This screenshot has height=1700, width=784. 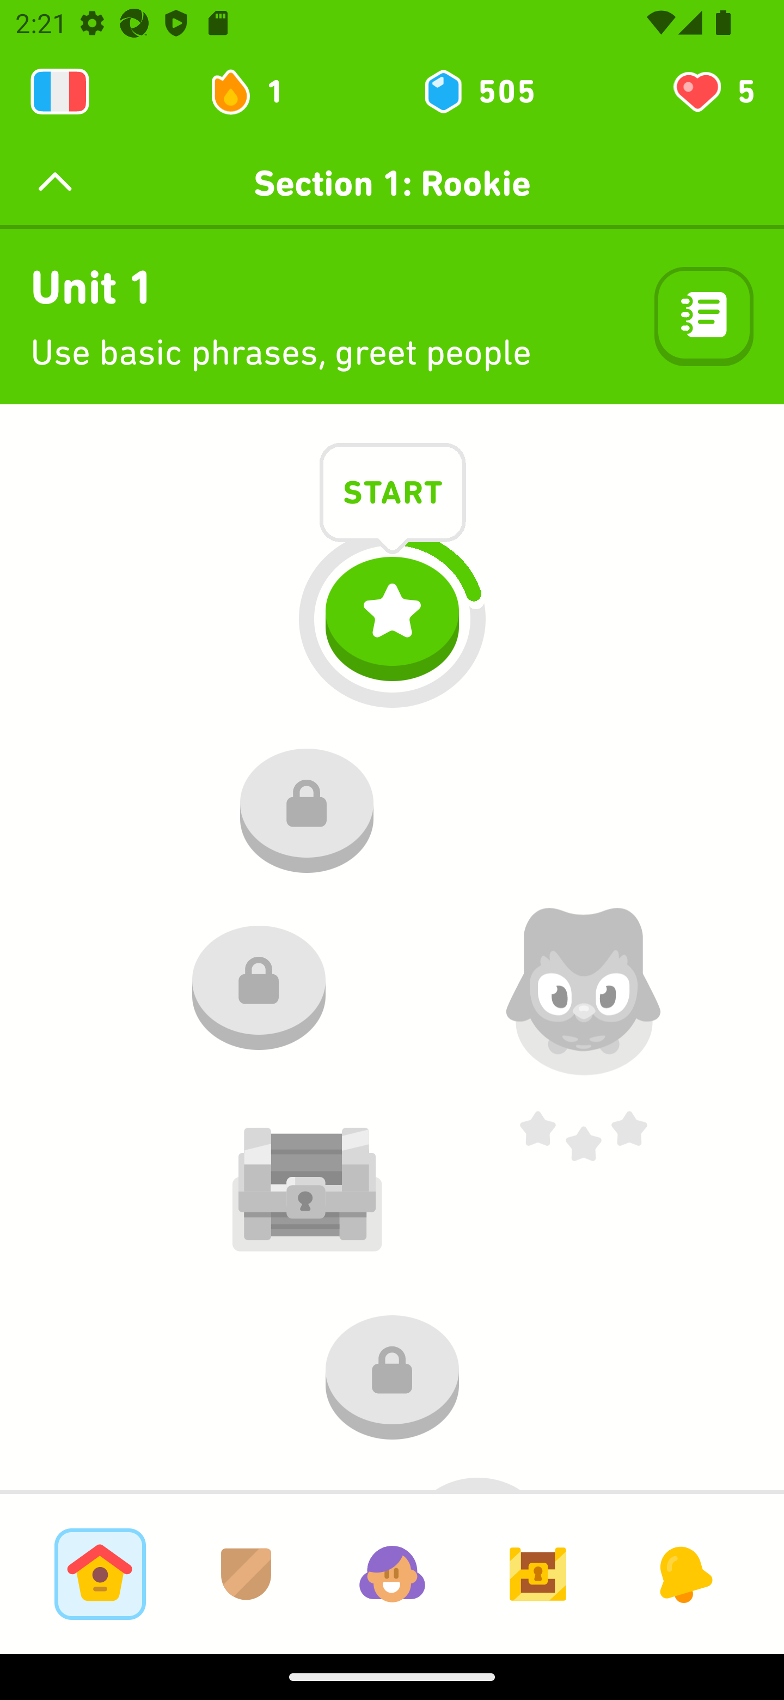 I want to click on 1 day streak 1, so click(x=256, y=92).